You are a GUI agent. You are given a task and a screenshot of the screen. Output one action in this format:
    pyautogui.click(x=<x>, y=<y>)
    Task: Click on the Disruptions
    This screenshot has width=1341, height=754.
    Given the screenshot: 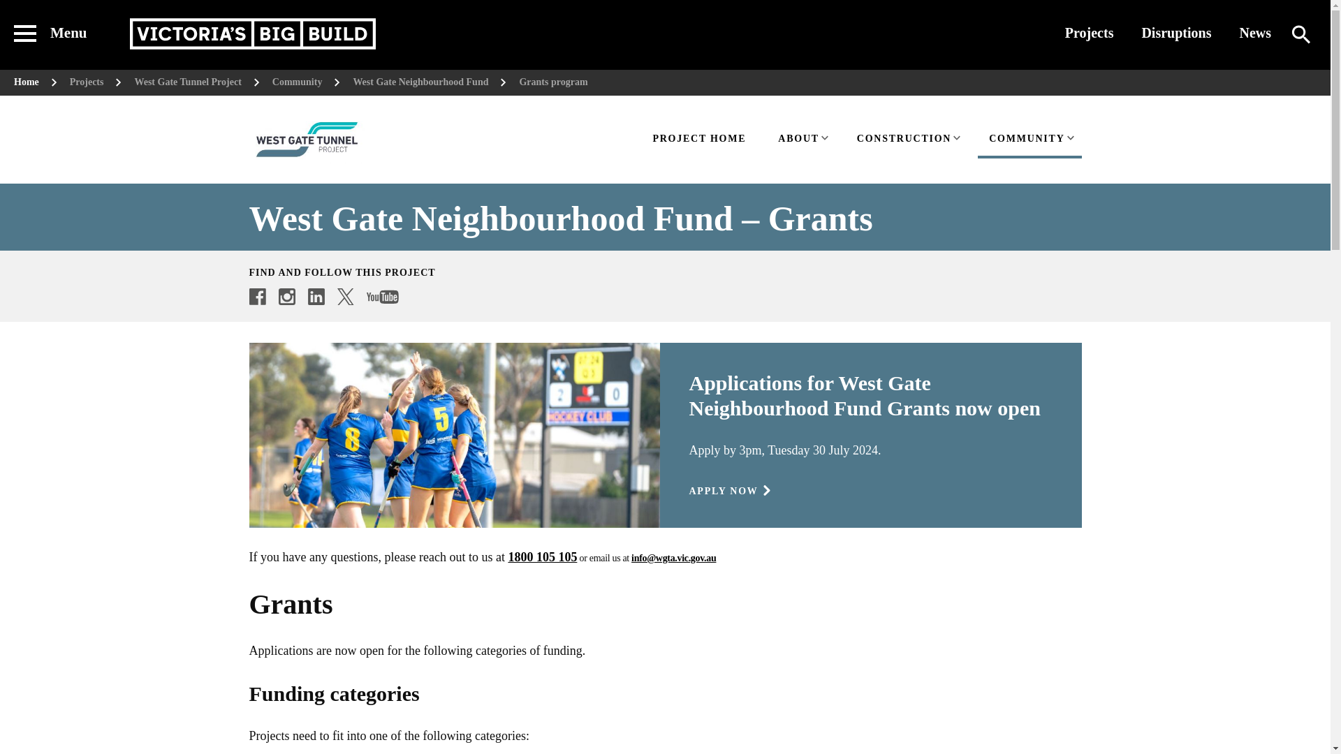 What is the action you would take?
    pyautogui.click(x=1176, y=34)
    